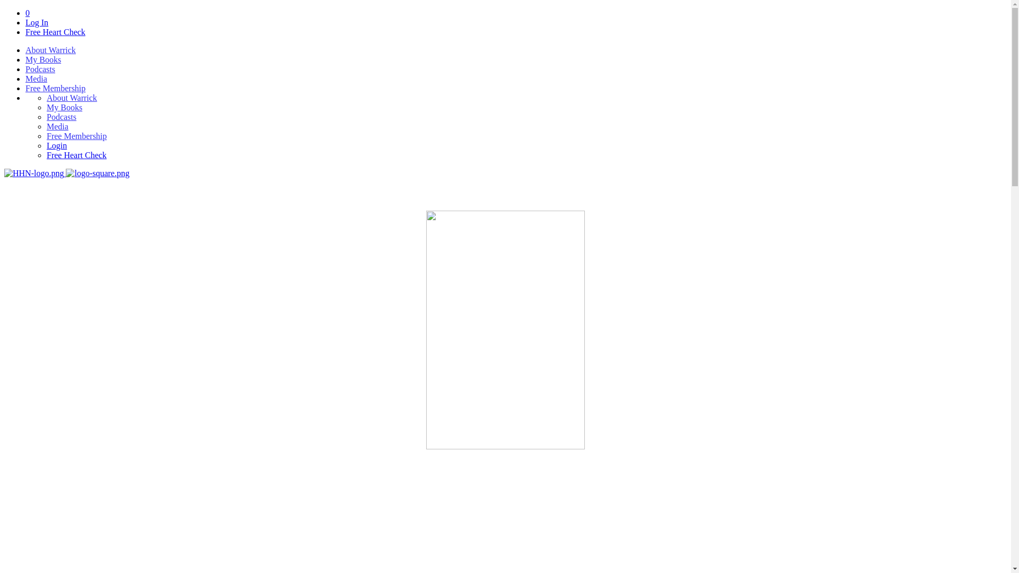 This screenshot has height=573, width=1019. Describe the element at coordinates (76, 155) in the screenshot. I see `Free Heart Check` at that location.